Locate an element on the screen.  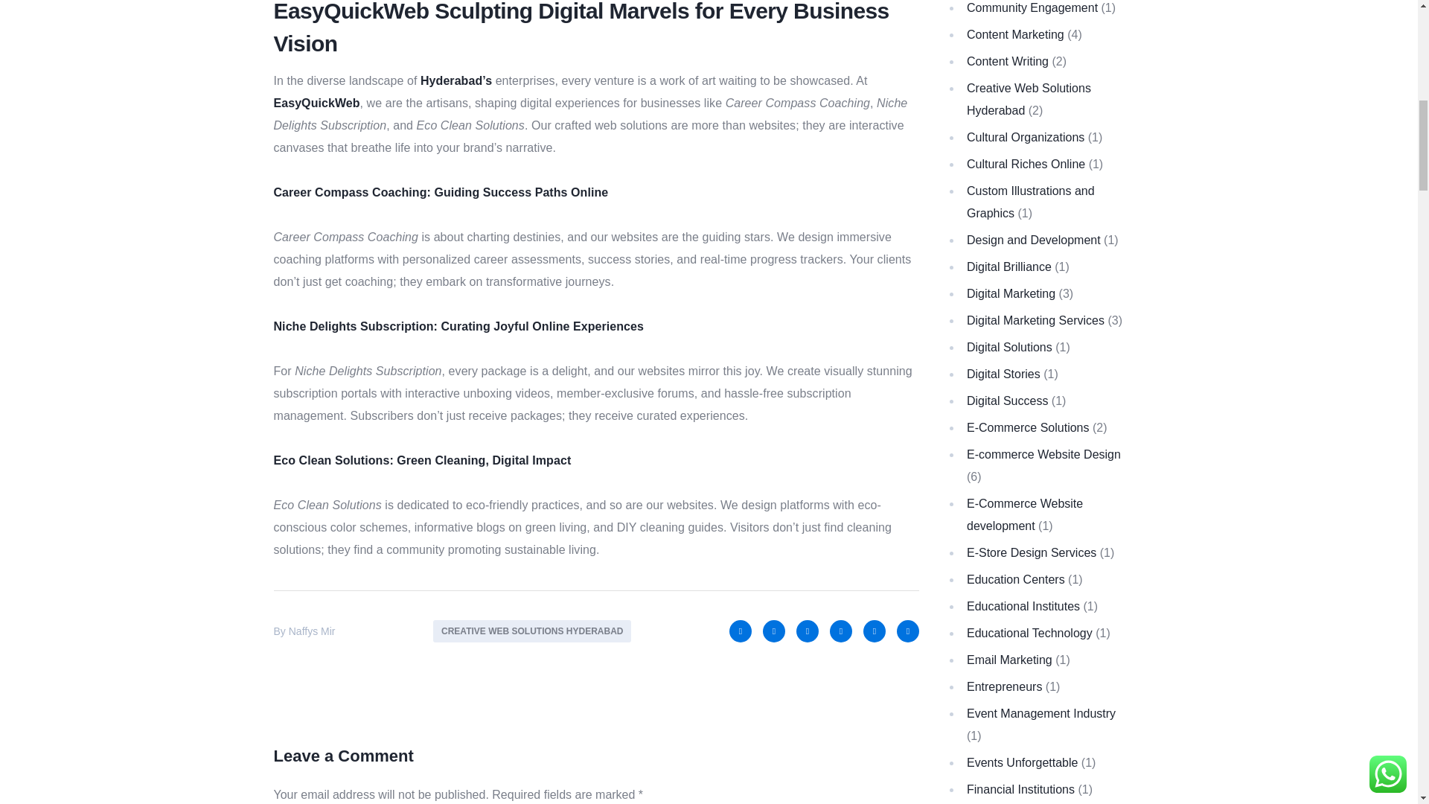
Tumblr is located at coordinates (908, 631).